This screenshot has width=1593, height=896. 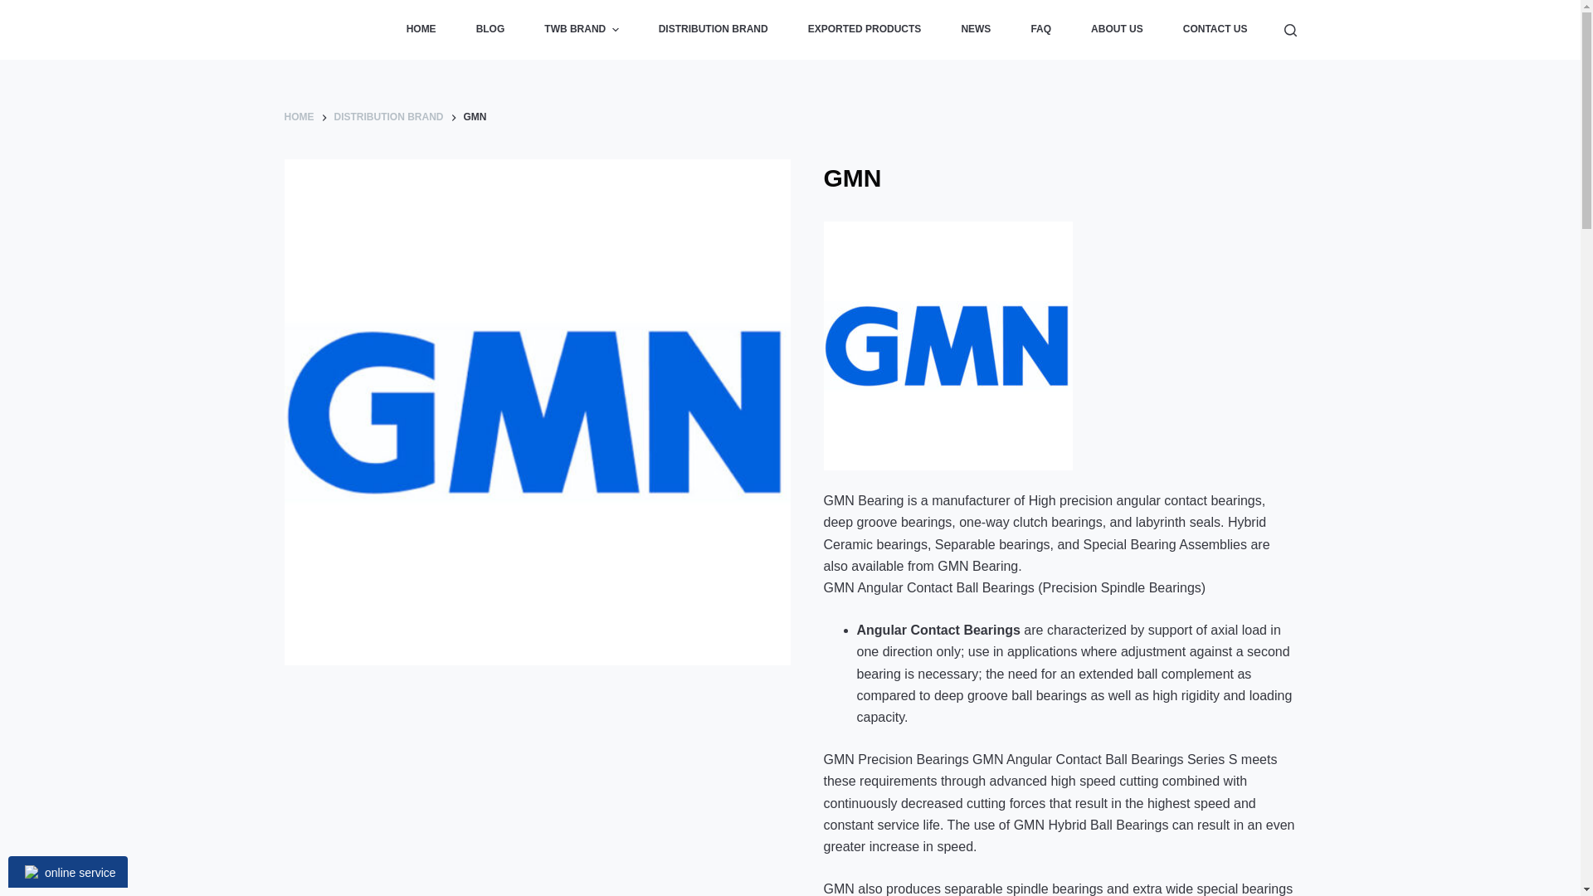 I want to click on TWB BRAND, so click(x=581, y=30).